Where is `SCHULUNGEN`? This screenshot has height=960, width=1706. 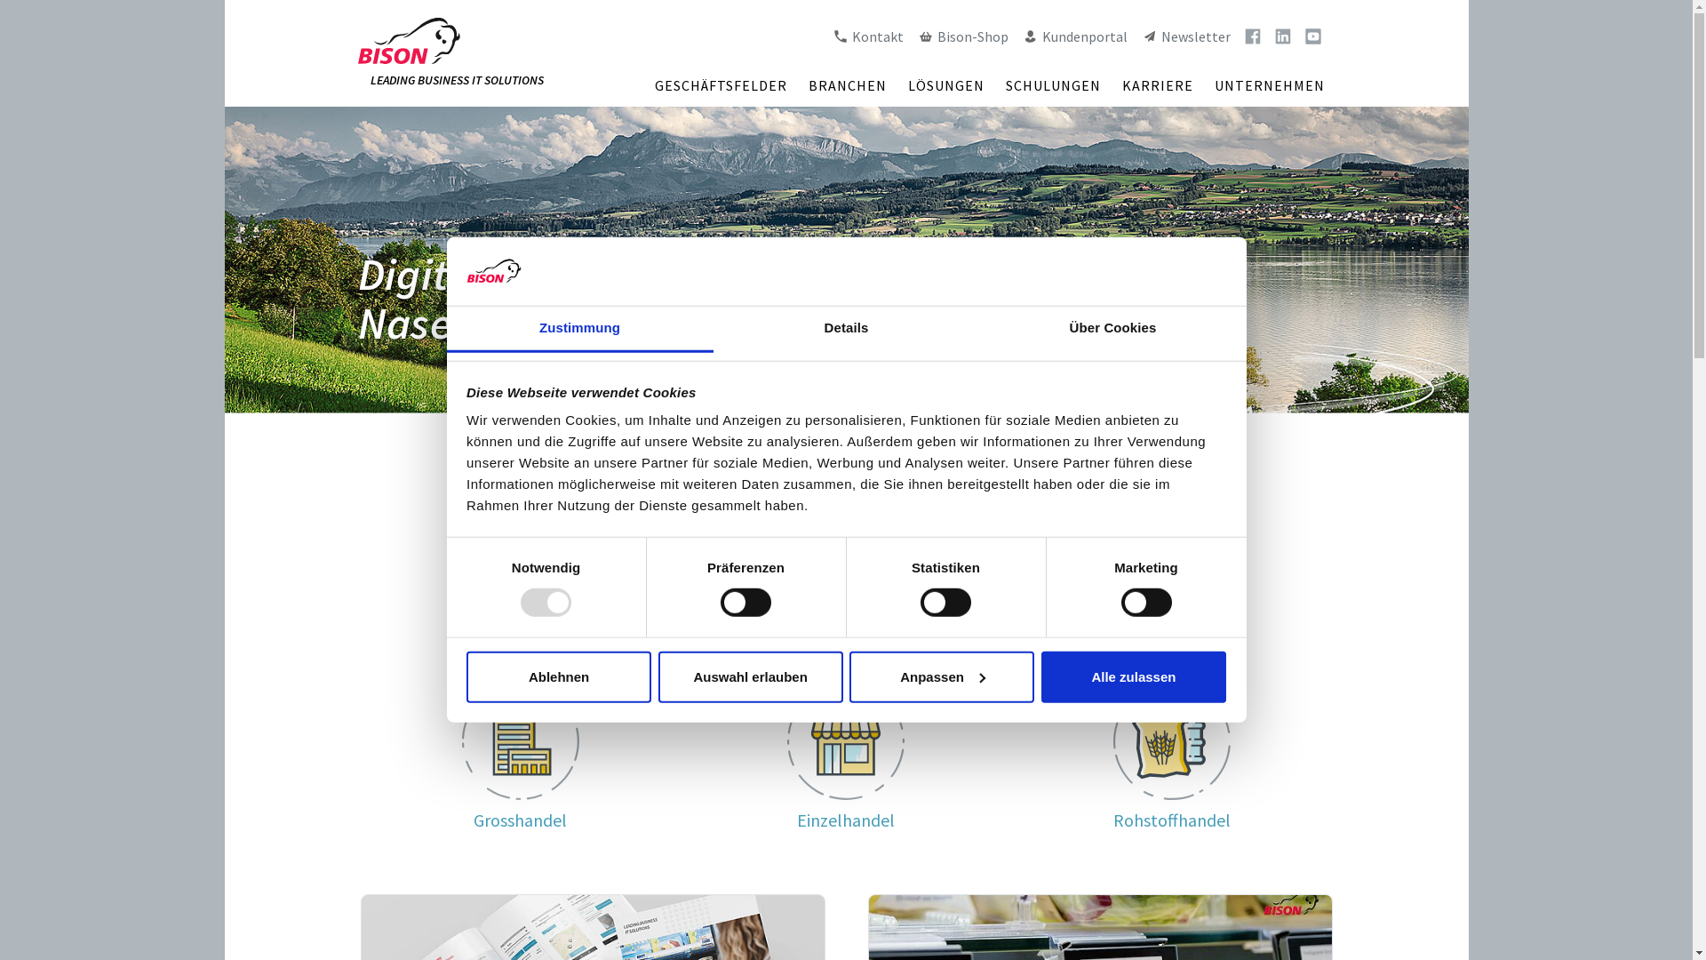
SCHULUNGEN is located at coordinates (1054, 85).